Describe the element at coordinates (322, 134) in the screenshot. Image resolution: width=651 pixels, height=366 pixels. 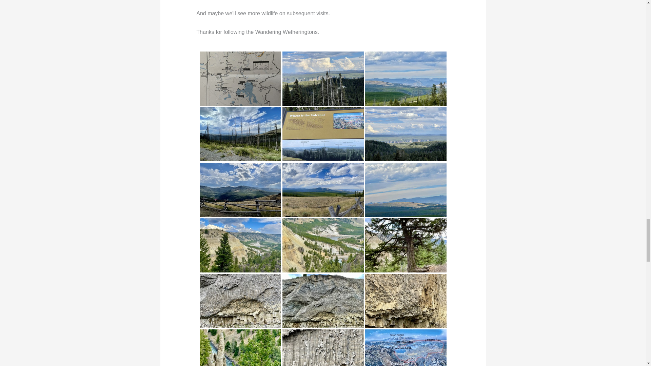
I see `88126010-20F6-4A8A-958F-0EFFF1B1AE04` at that location.